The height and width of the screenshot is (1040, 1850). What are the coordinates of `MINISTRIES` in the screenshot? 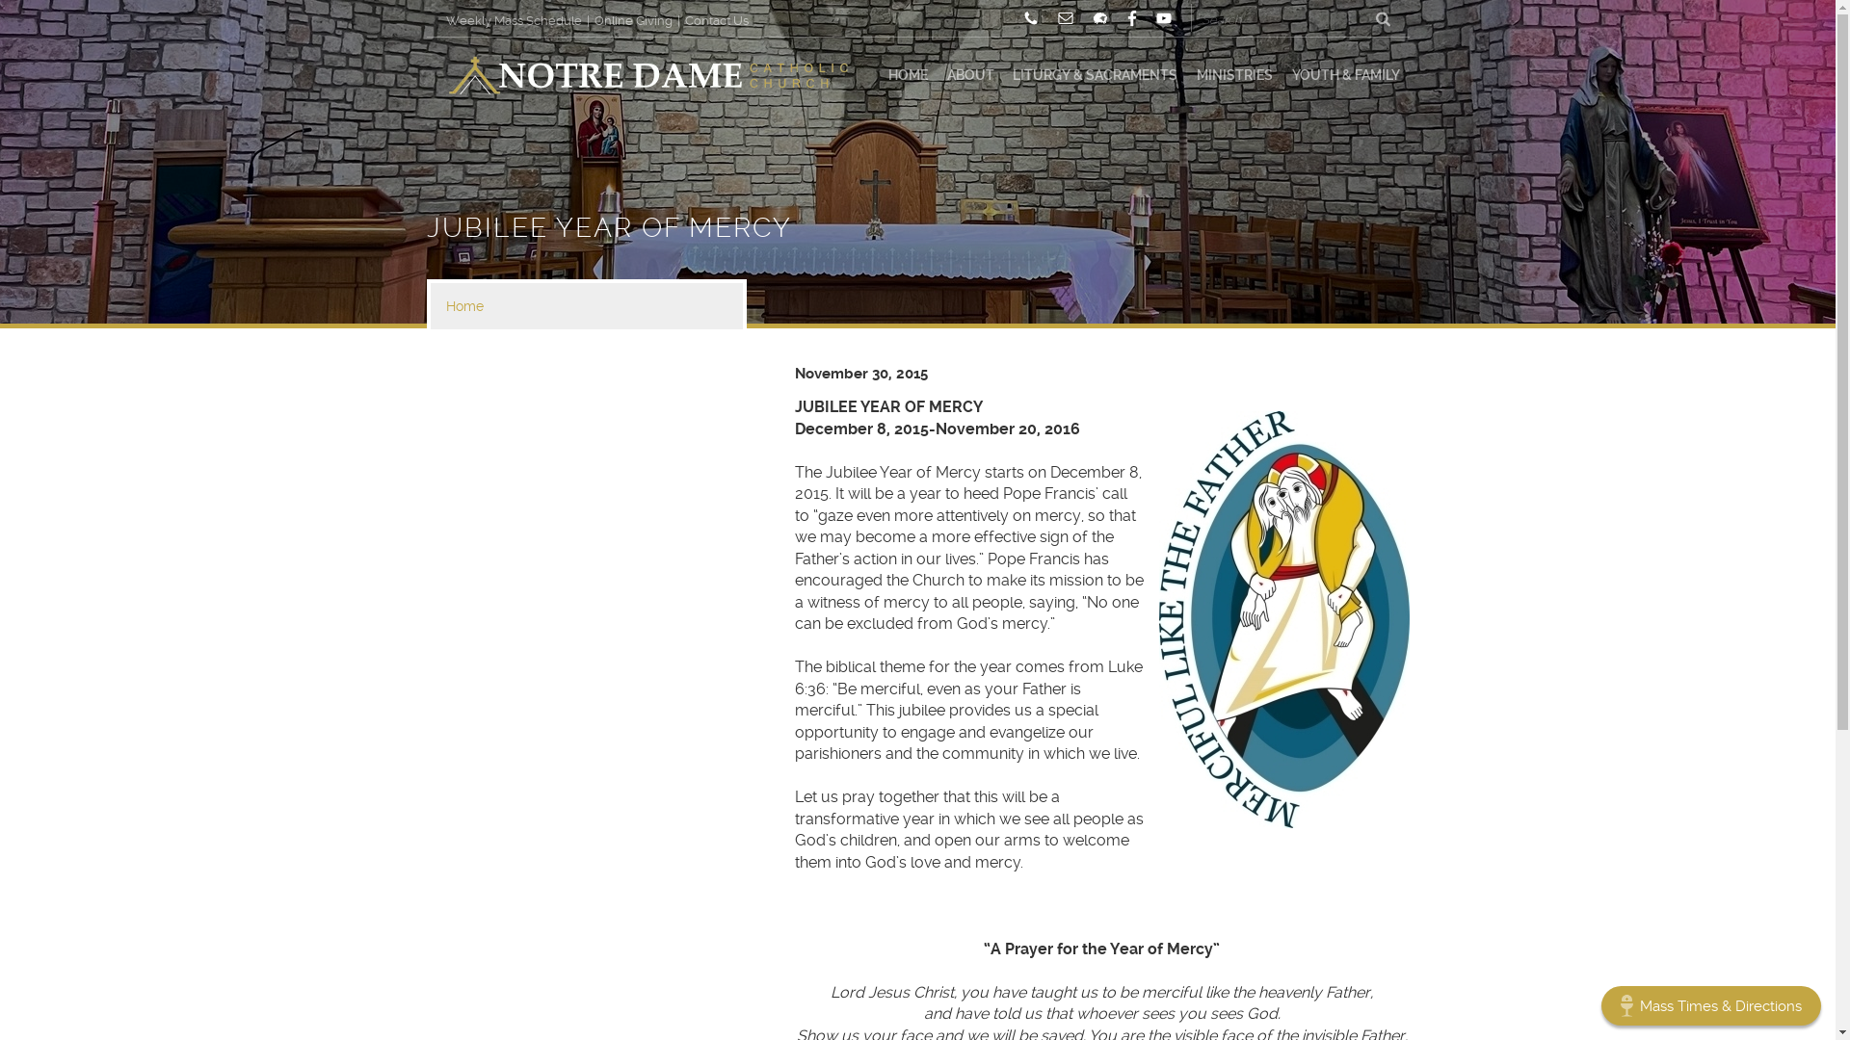 It's located at (1235, 75).